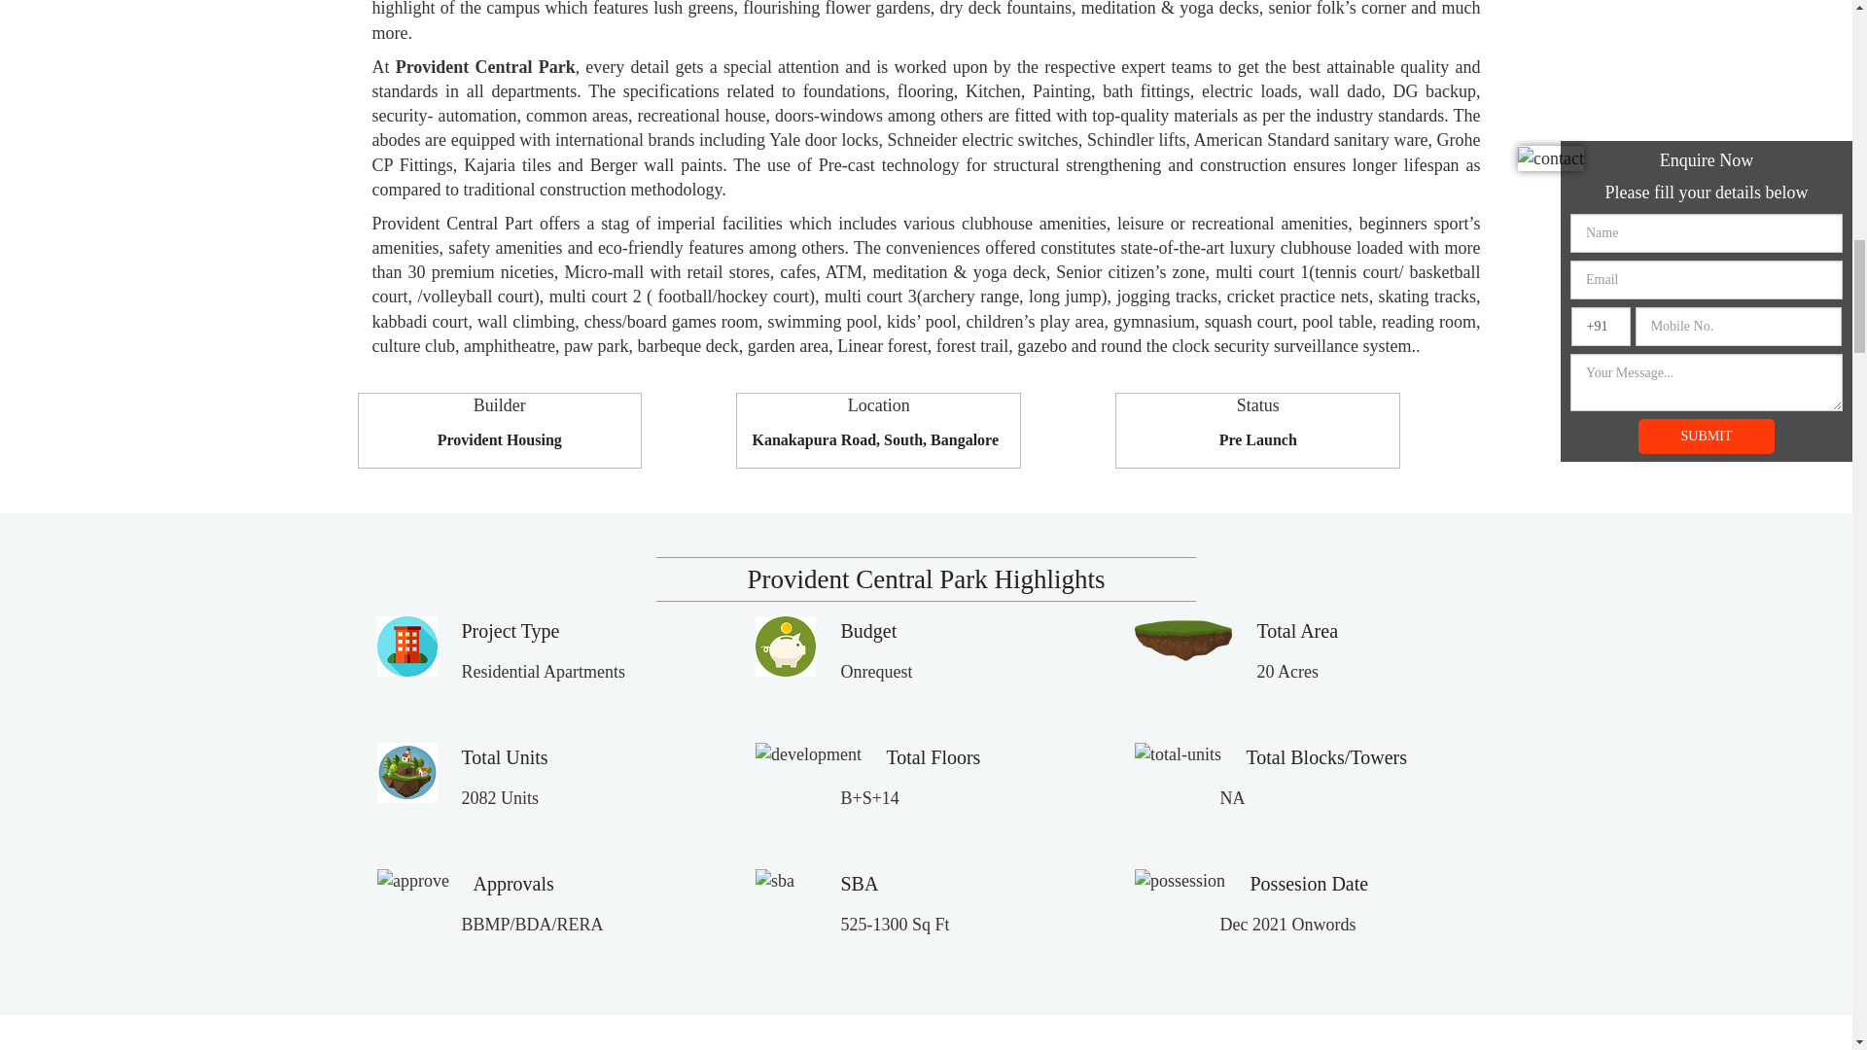 The width and height of the screenshot is (1867, 1050). I want to click on SBA, so click(859, 883).